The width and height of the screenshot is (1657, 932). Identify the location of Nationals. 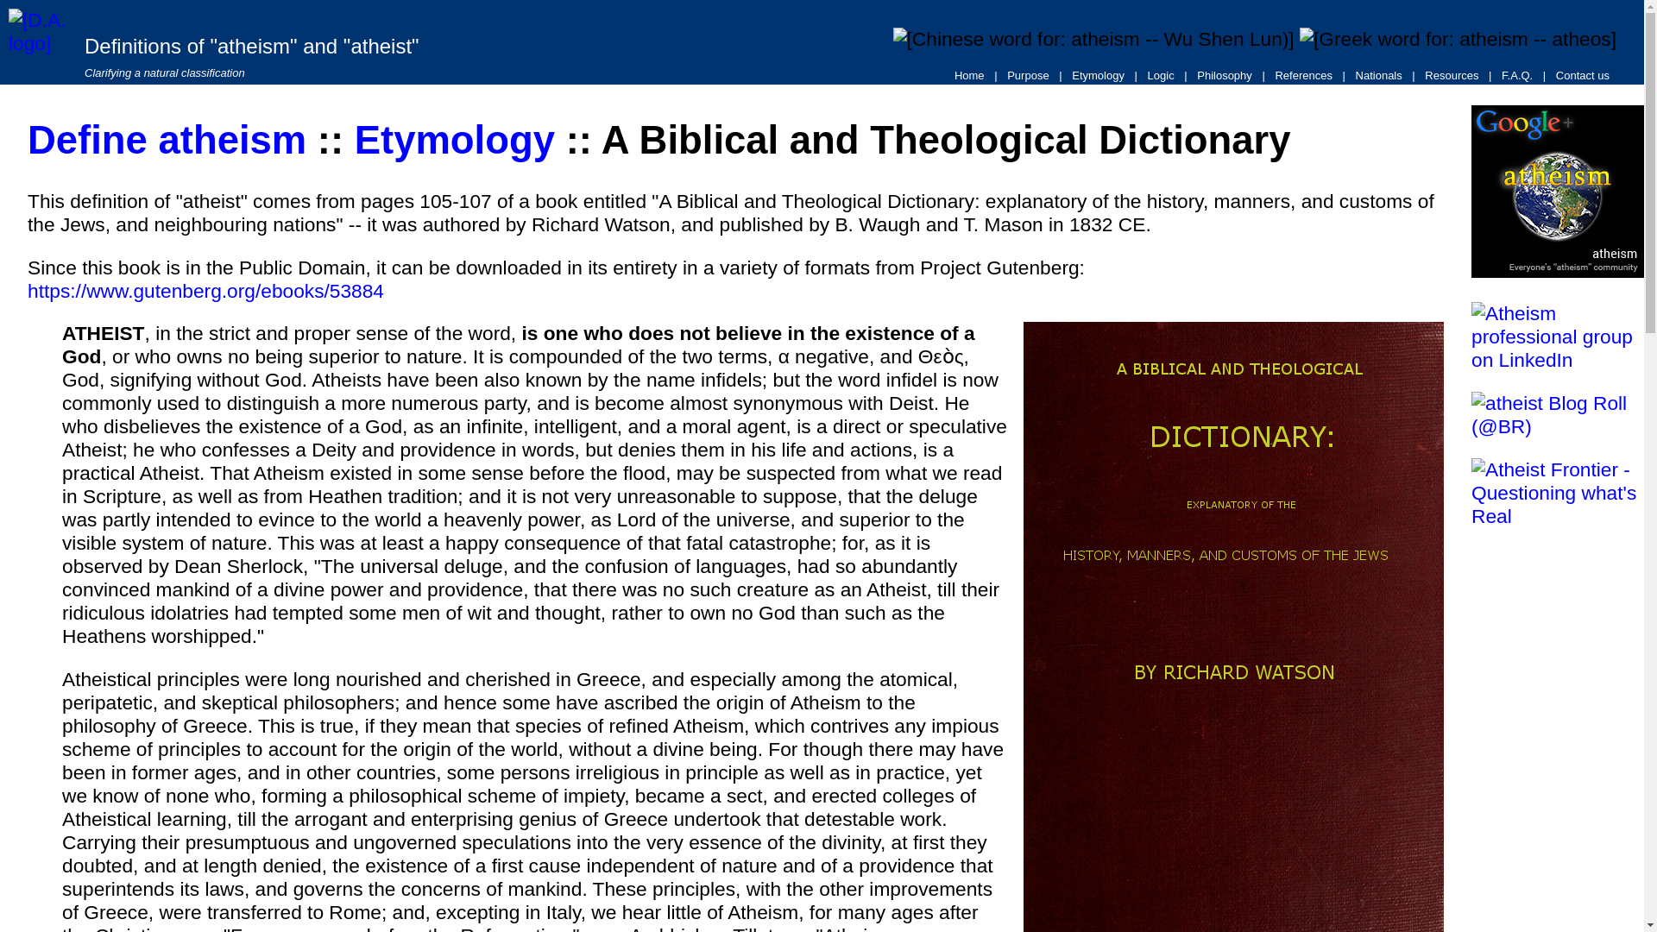
(1379, 75).